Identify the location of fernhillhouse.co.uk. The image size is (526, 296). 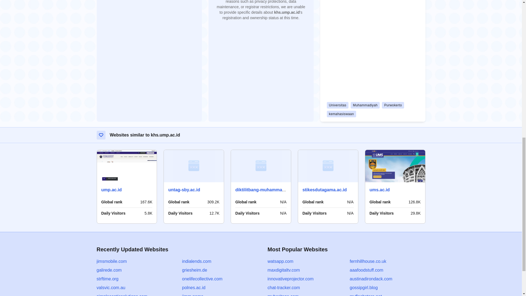
(368, 261).